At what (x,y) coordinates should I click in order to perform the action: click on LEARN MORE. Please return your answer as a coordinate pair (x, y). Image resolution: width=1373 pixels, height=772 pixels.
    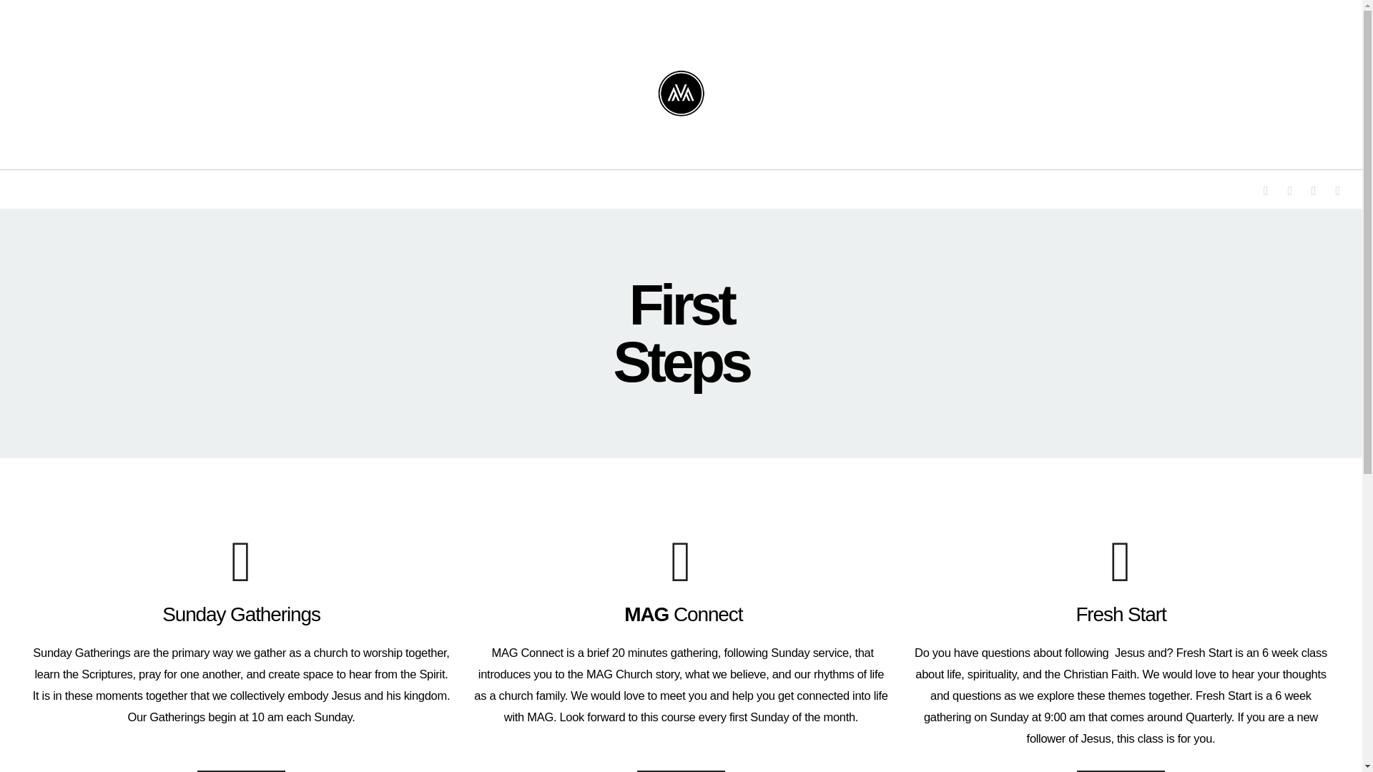
    Looking at the image, I should click on (242, 771).